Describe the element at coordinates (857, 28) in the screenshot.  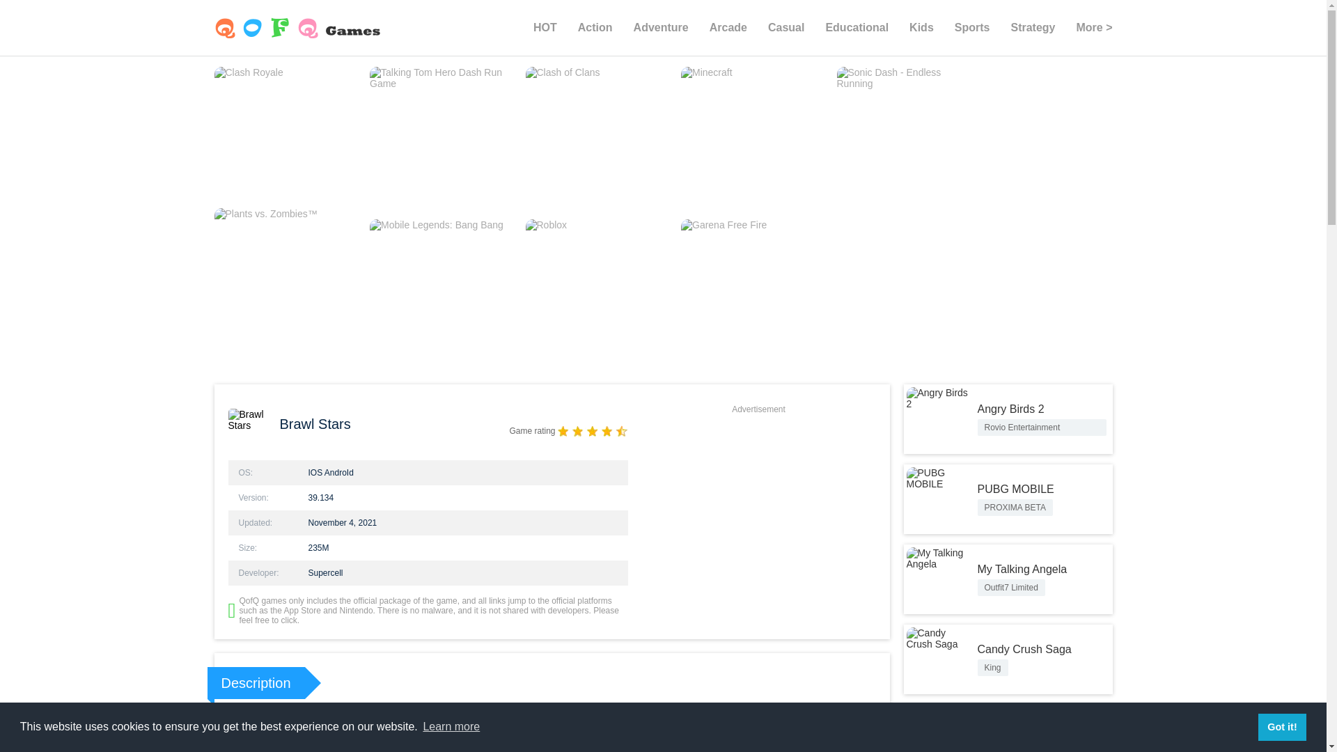
I see `Educational` at that location.